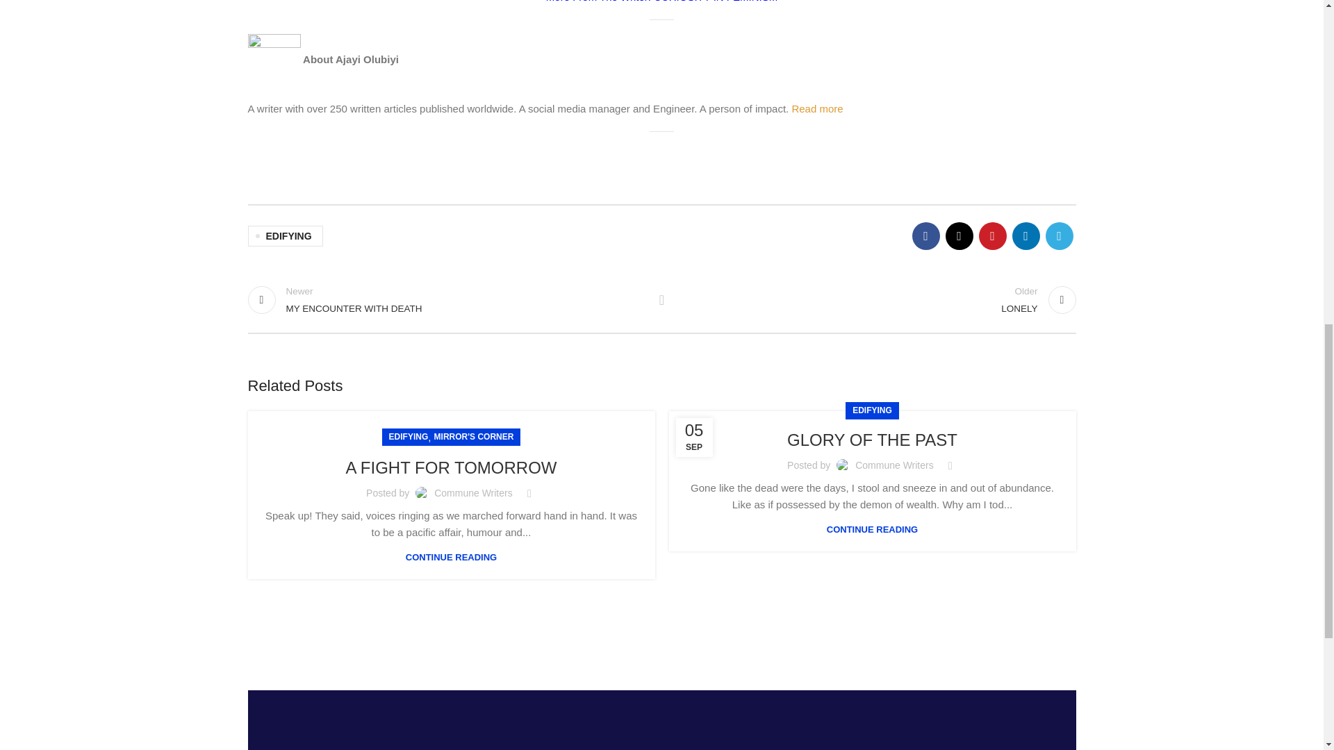 The height and width of the screenshot is (750, 1334). What do you see at coordinates (661, 300) in the screenshot?
I see `EDIFYING` at bounding box center [661, 300].